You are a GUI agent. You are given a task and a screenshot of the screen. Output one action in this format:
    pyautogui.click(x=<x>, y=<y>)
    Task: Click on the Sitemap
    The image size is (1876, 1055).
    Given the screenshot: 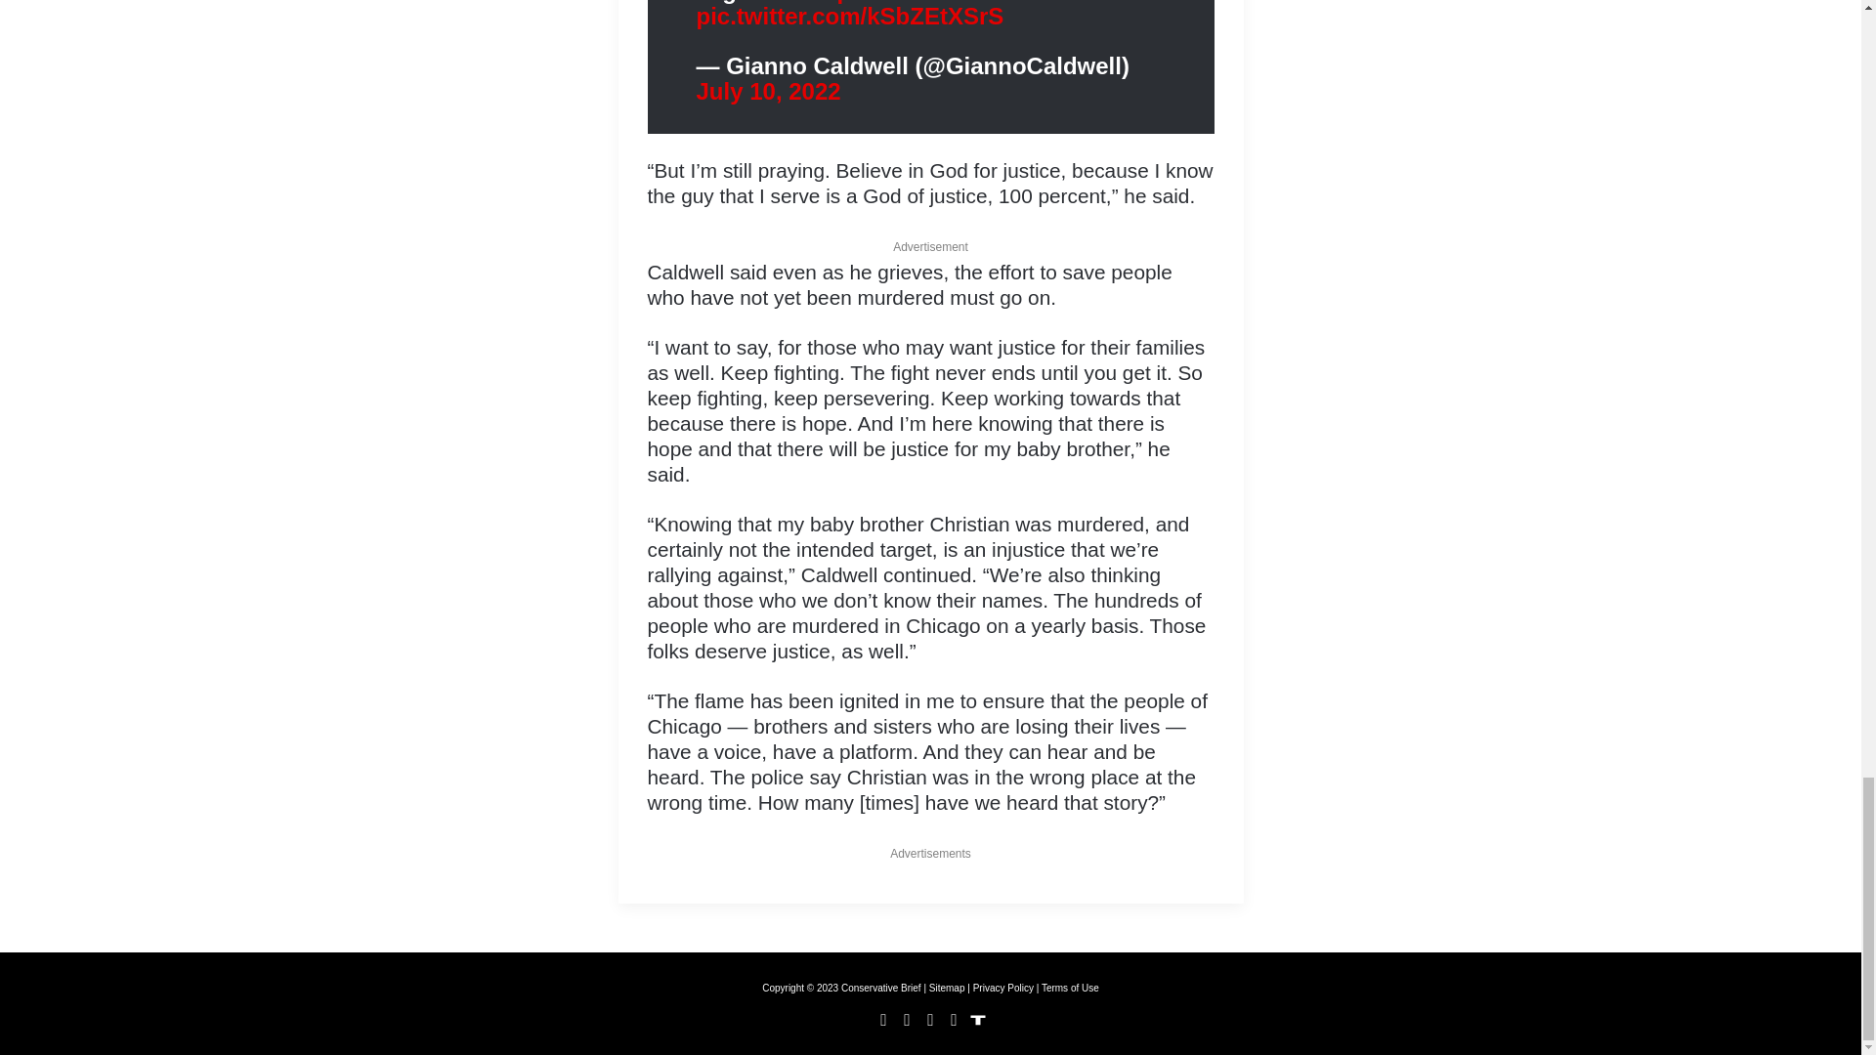 What is the action you would take?
    pyautogui.click(x=947, y=988)
    